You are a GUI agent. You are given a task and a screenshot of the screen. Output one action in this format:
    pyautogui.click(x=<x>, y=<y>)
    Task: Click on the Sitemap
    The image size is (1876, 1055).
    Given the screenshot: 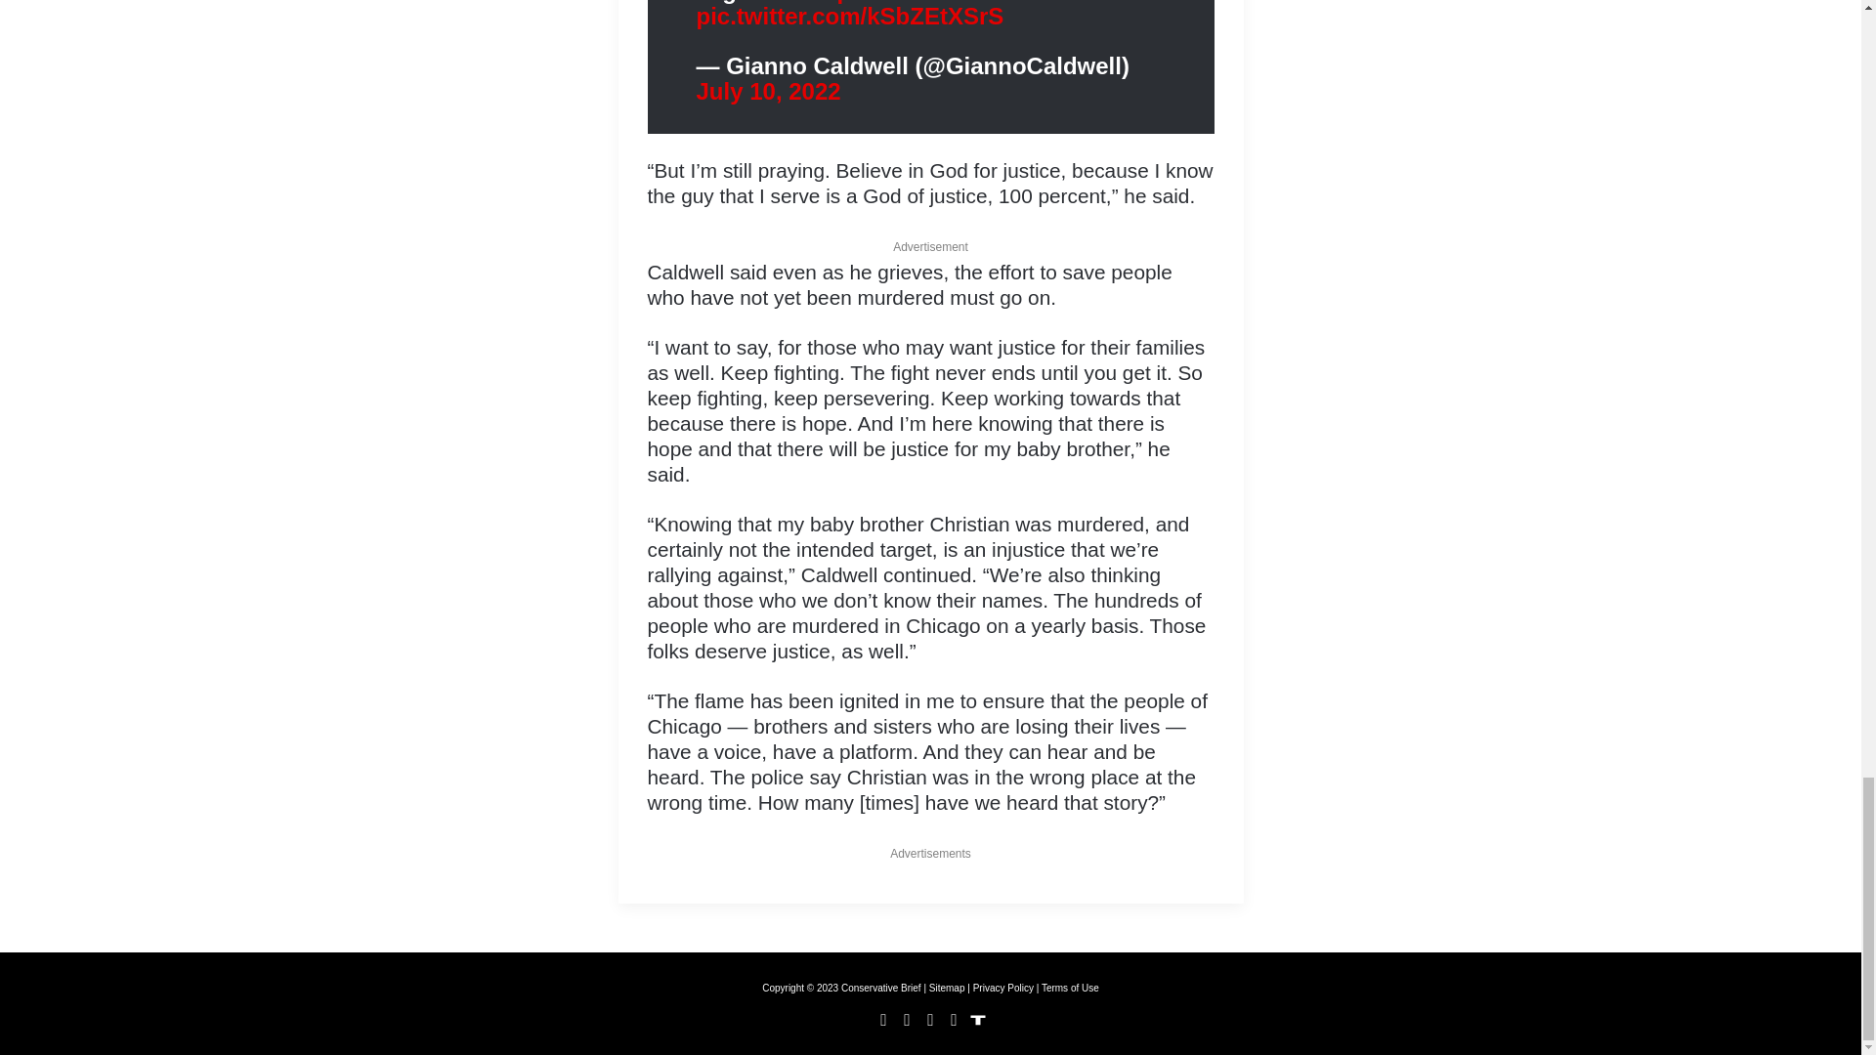 What is the action you would take?
    pyautogui.click(x=947, y=988)
    